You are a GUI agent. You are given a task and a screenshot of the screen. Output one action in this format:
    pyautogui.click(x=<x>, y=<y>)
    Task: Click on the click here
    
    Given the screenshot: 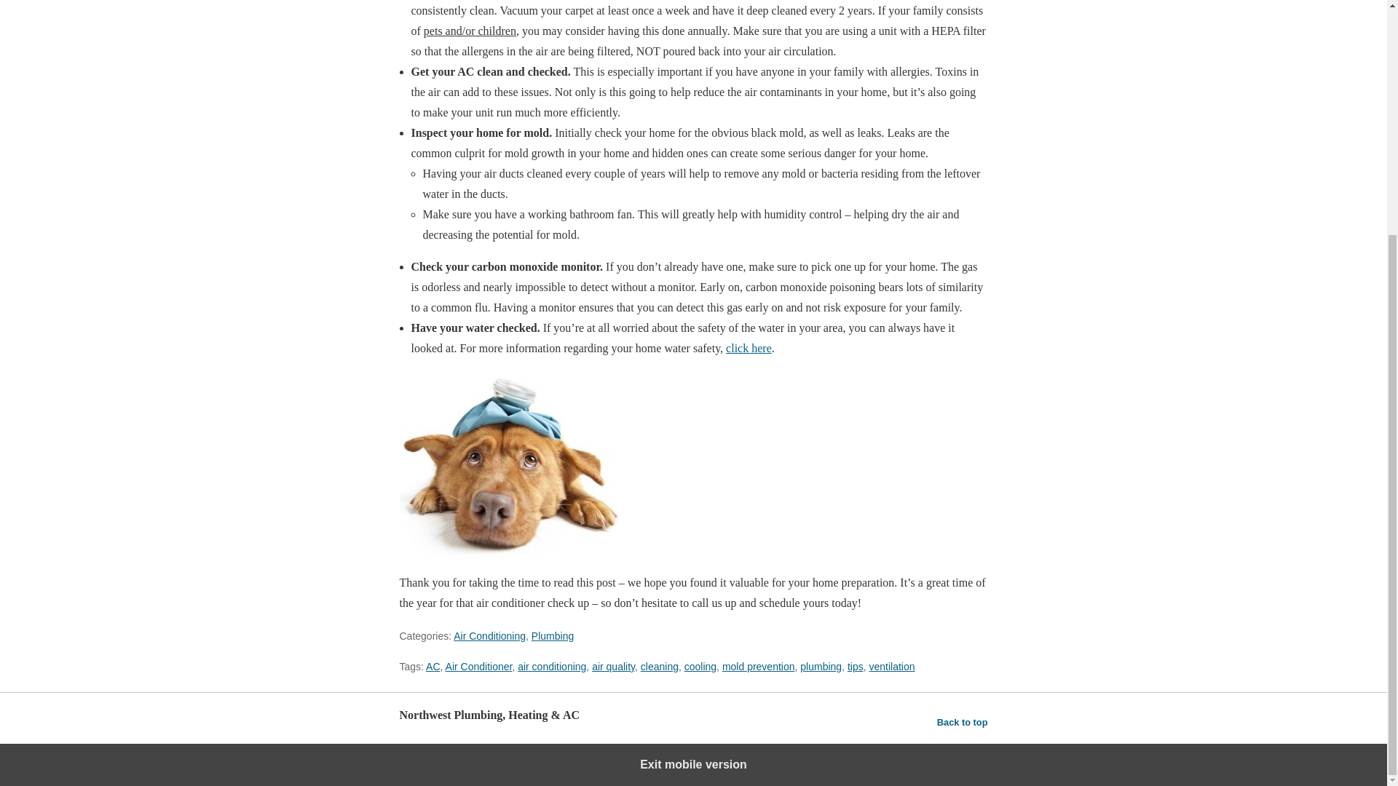 What is the action you would take?
    pyautogui.click(x=749, y=348)
    